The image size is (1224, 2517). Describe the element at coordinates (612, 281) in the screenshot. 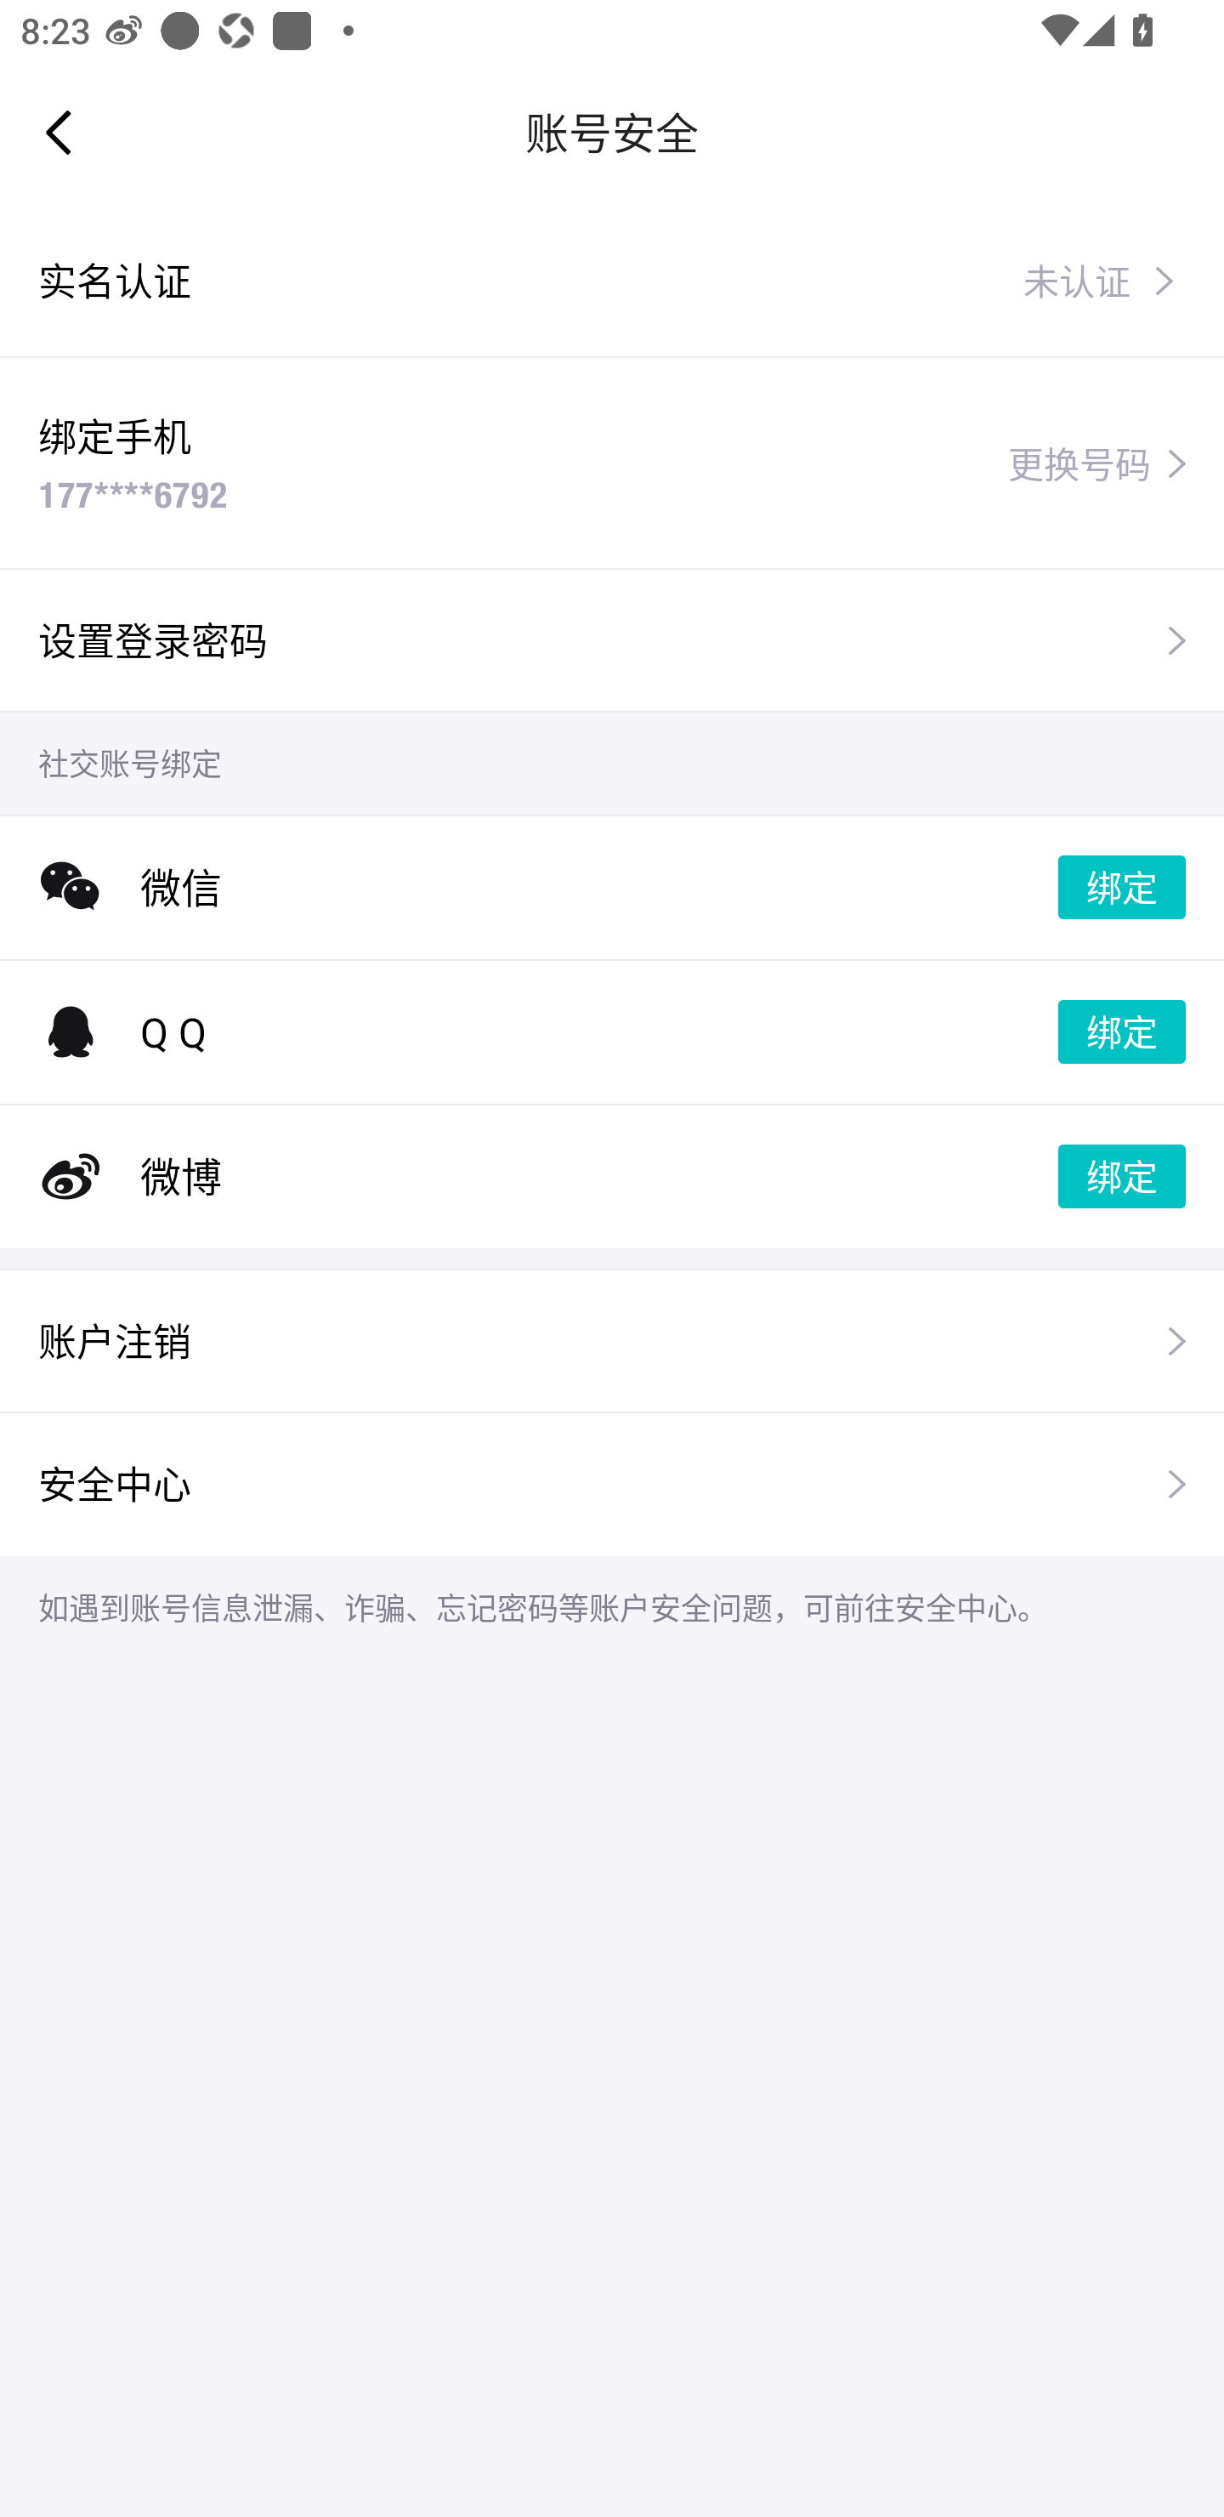

I see `实名认证 未认证` at that location.